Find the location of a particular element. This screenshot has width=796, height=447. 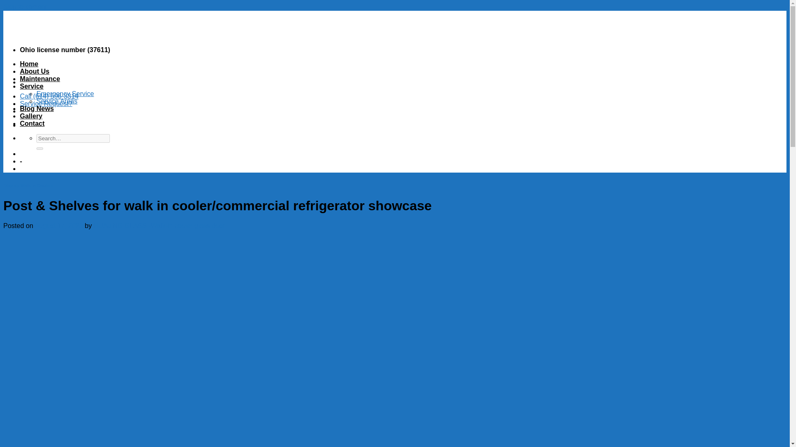

Home is located at coordinates (29, 64).